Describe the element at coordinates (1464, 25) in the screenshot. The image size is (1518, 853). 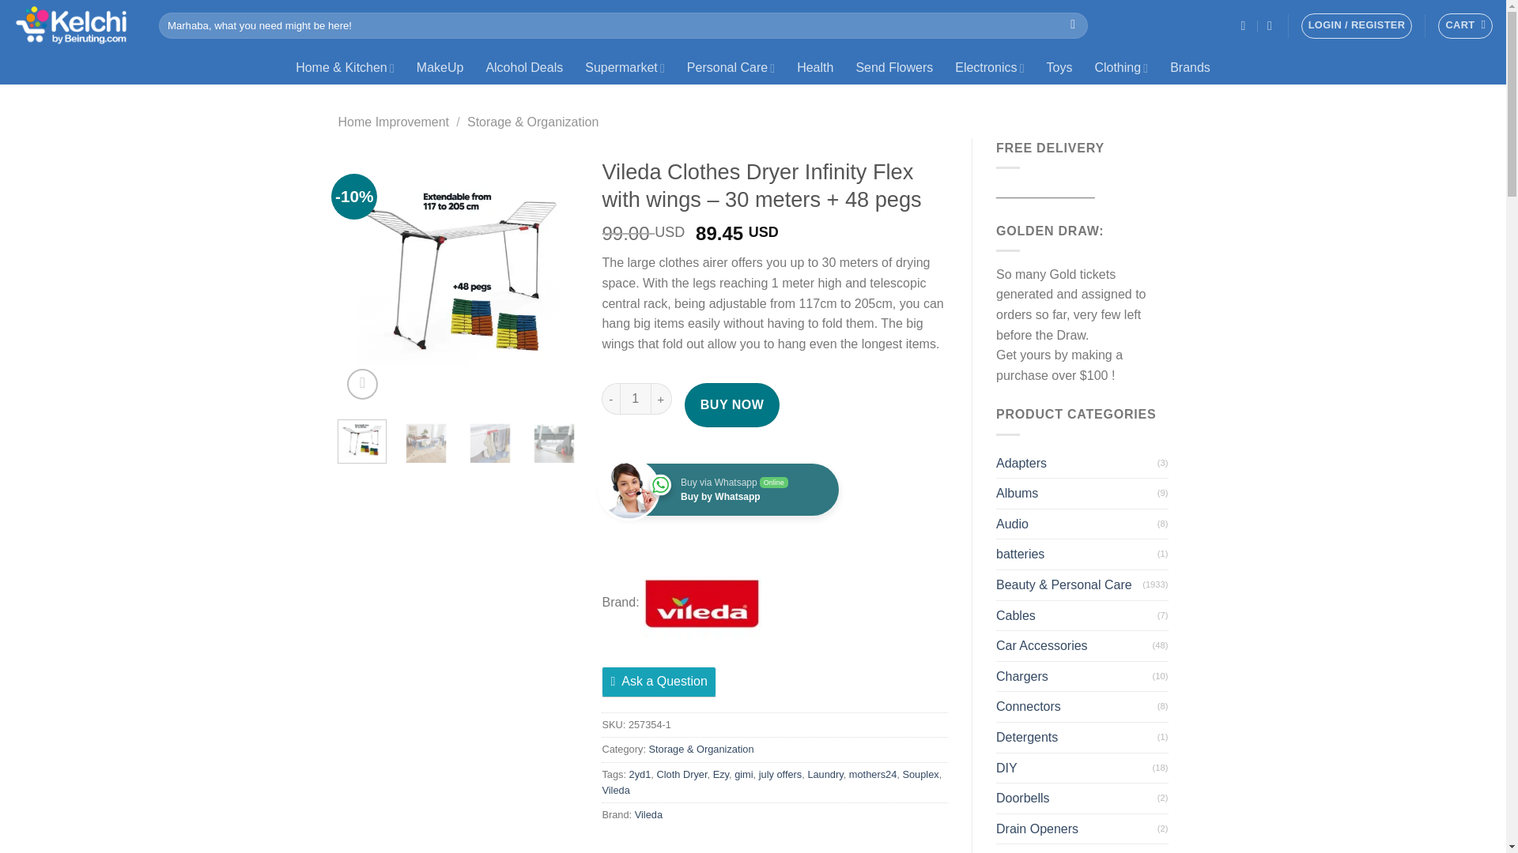
I see `Cart` at that location.